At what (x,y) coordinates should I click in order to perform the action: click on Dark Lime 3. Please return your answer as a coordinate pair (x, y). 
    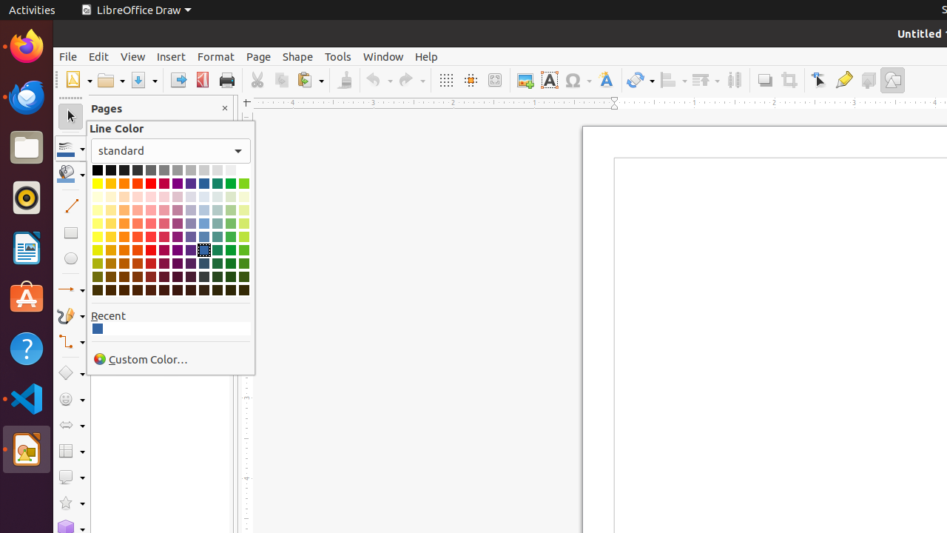
    Looking at the image, I should click on (244, 277).